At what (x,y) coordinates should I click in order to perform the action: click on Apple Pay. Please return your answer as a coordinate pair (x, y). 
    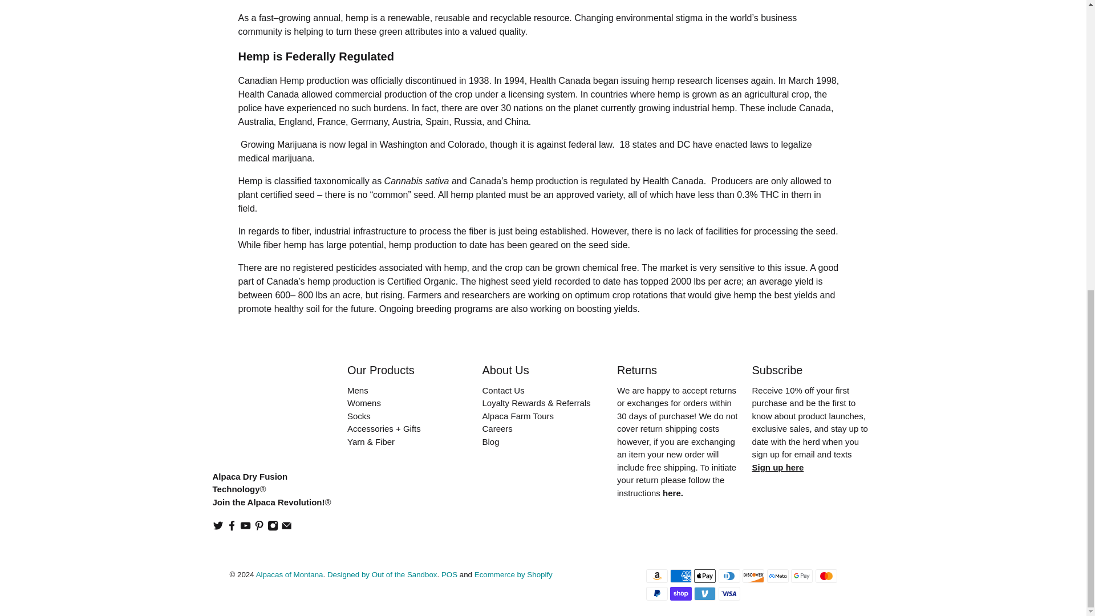
    Looking at the image, I should click on (705, 576).